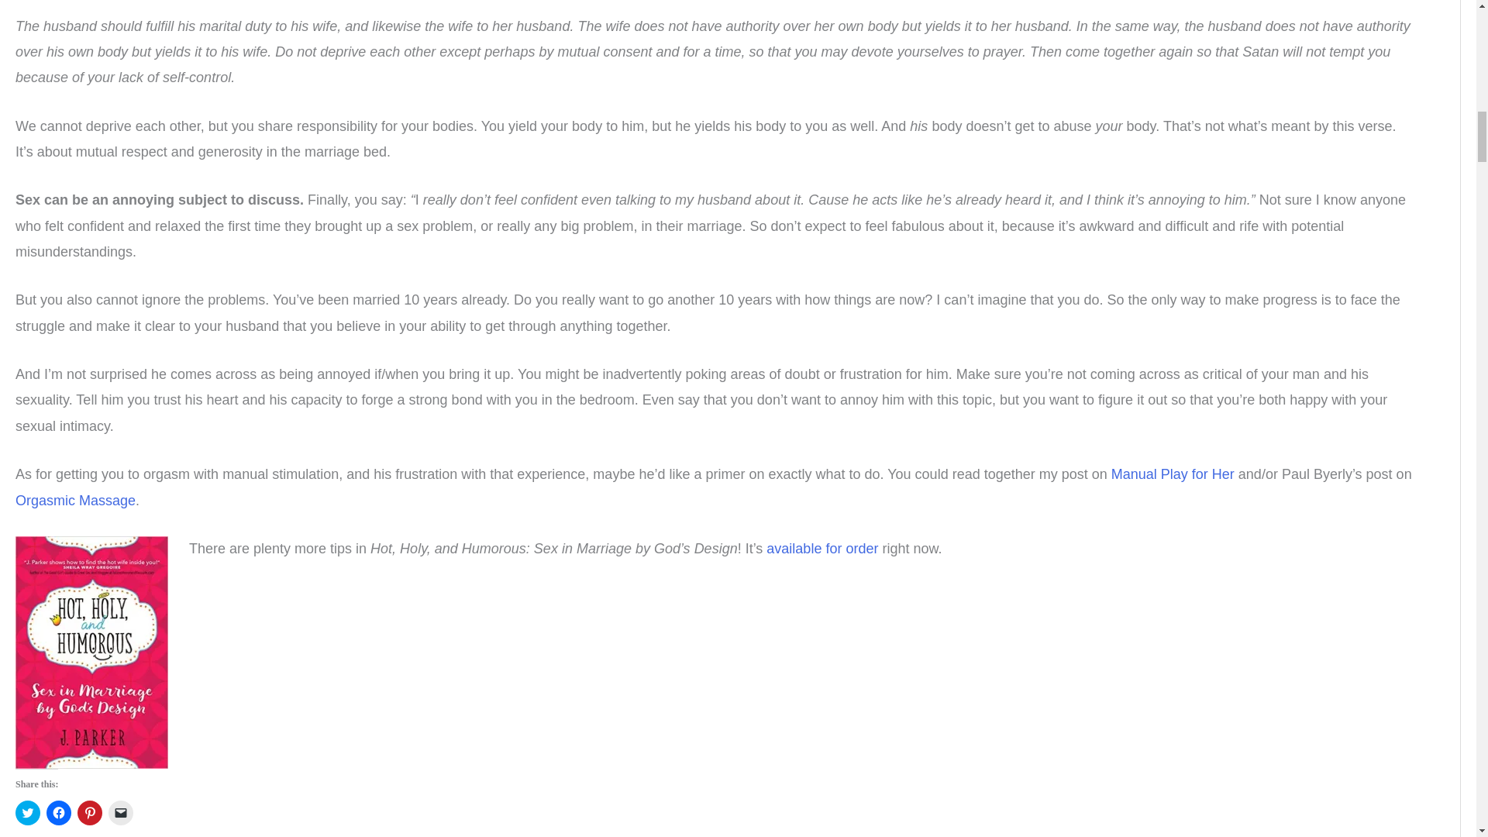 This screenshot has width=1488, height=837. I want to click on available for order, so click(821, 549).